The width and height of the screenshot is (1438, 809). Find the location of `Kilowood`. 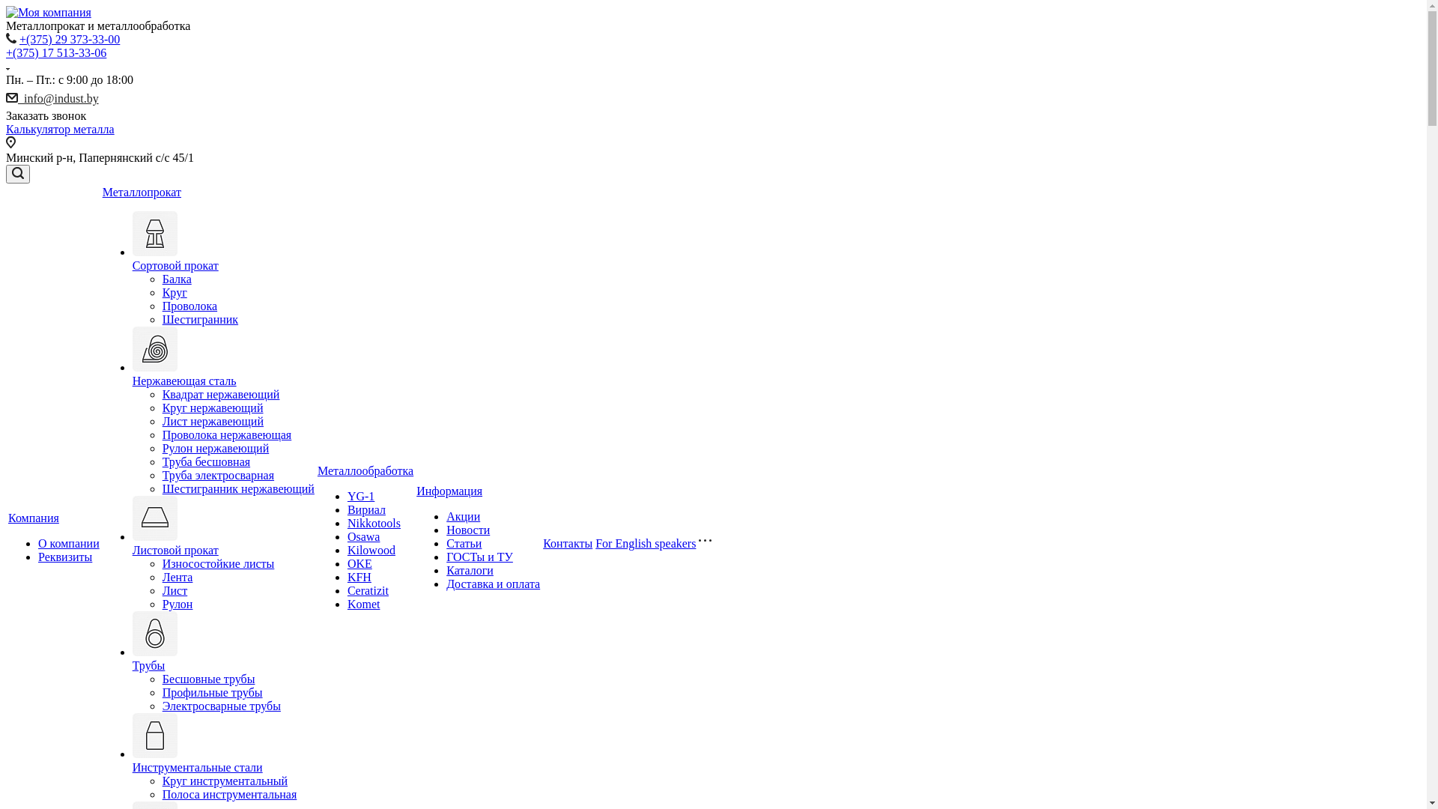

Kilowood is located at coordinates (371, 550).